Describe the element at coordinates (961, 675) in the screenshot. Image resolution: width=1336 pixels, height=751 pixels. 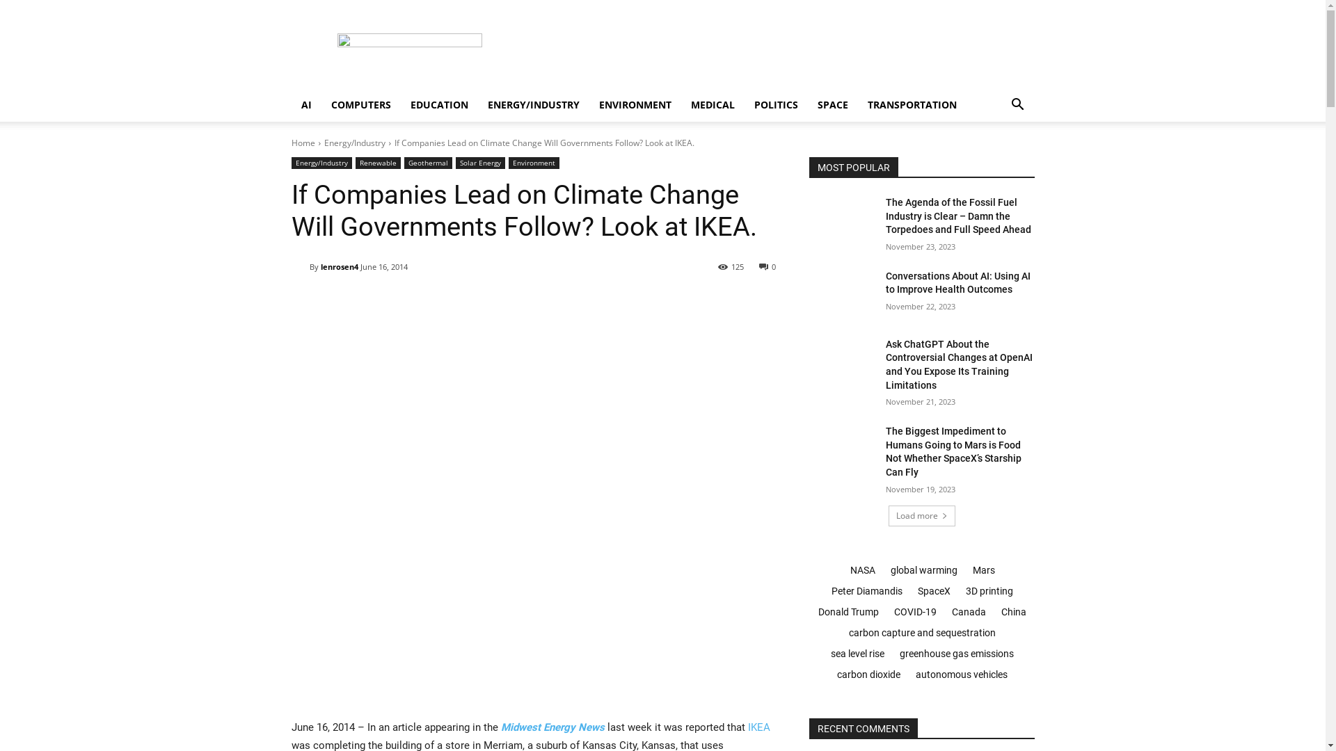
I see `autonomous vehicles` at that location.